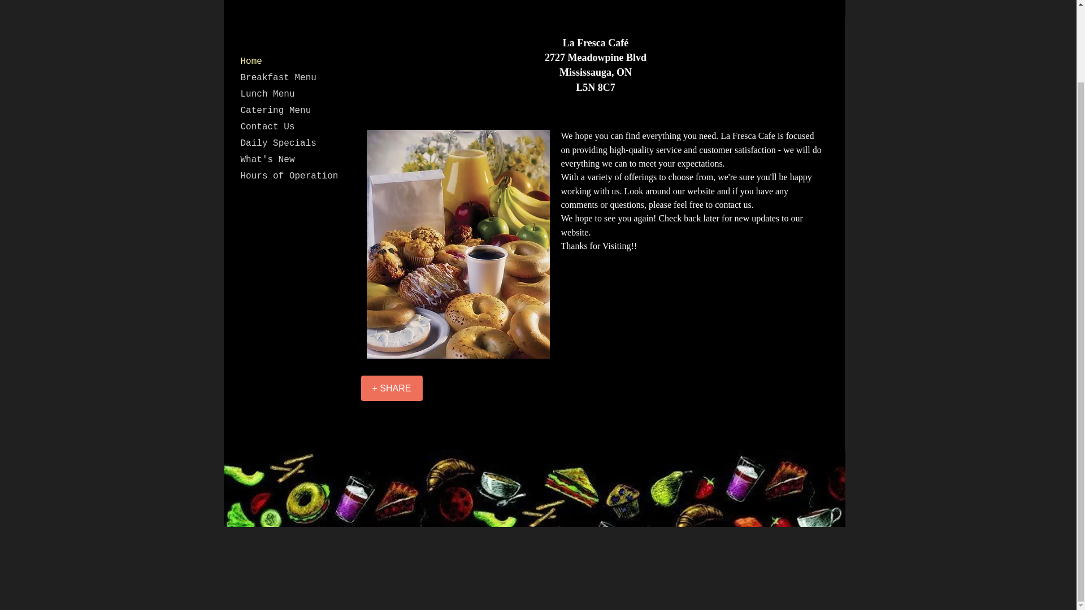 This screenshot has height=610, width=1085. Describe the element at coordinates (276, 111) in the screenshot. I see `Catering Menu` at that location.